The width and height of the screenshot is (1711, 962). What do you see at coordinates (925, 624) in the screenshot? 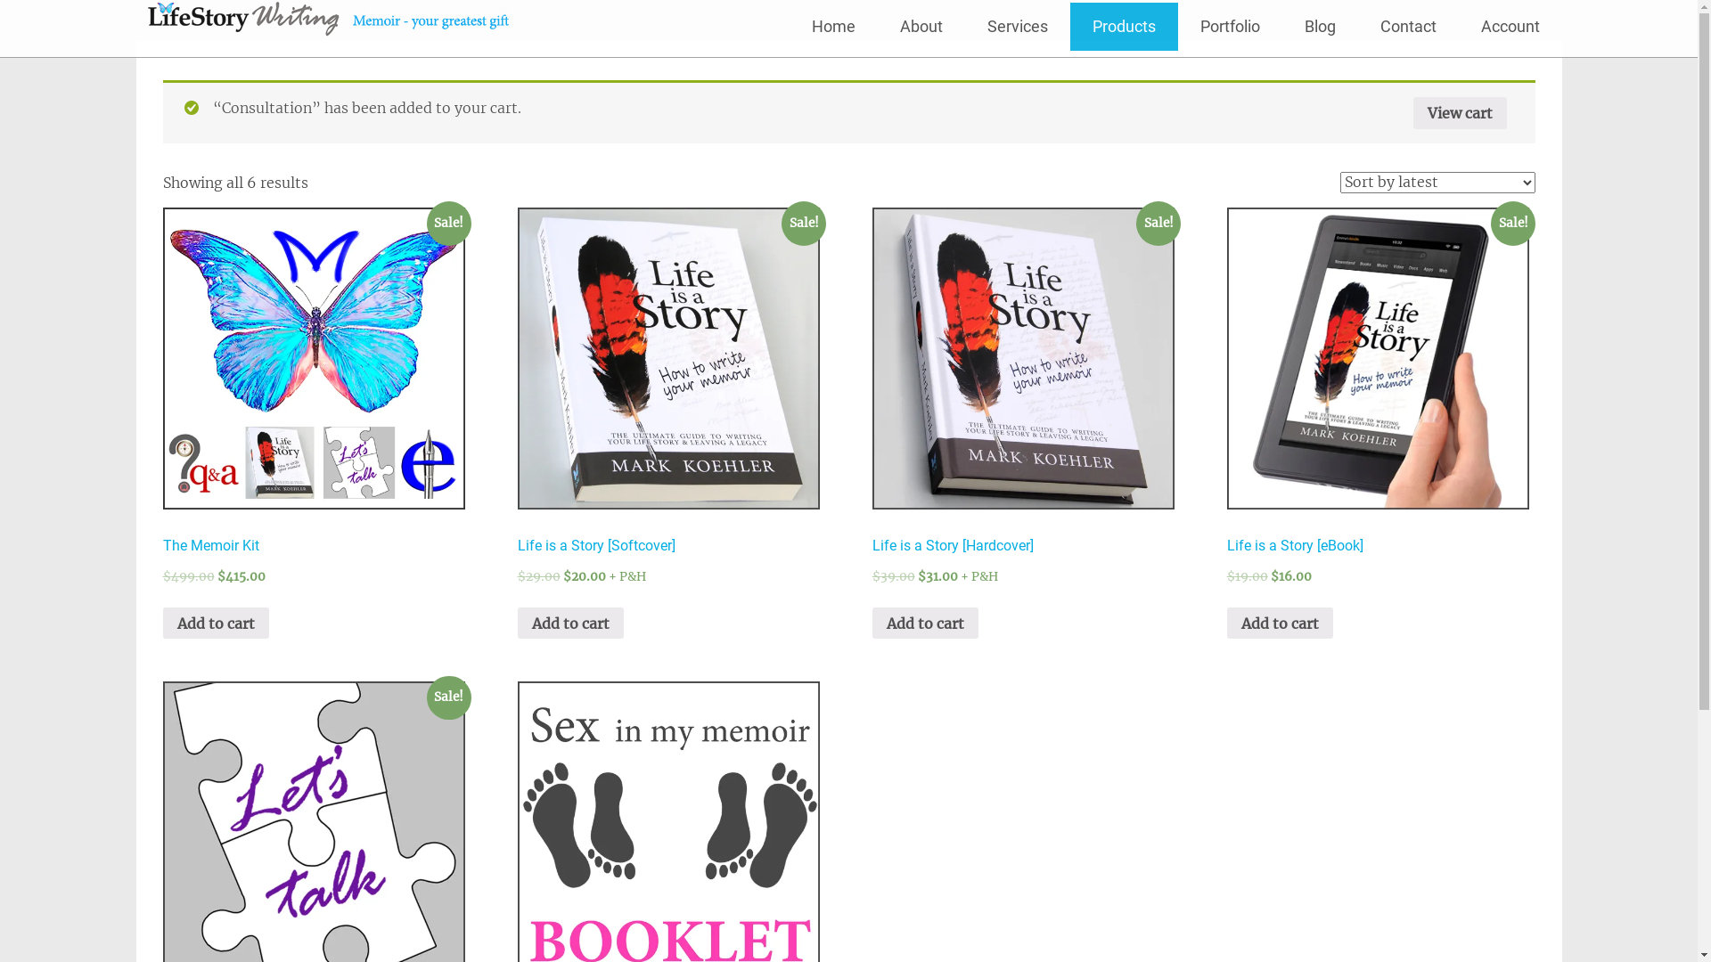
I see `Add to cart` at bounding box center [925, 624].